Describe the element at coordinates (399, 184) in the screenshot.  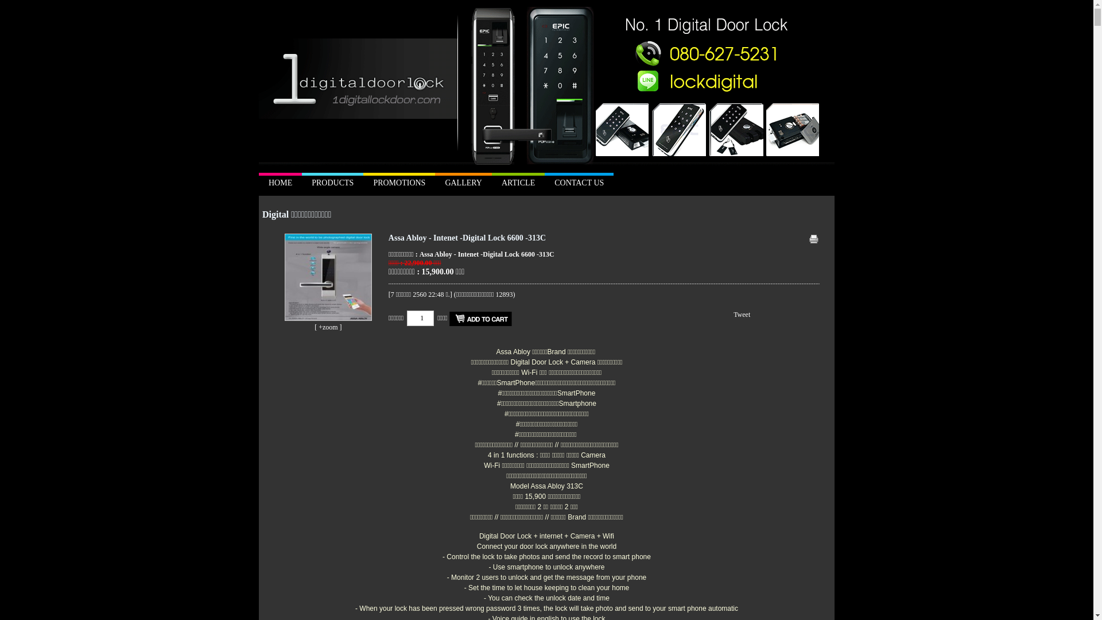
I see `PROMOTIONS` at that location.